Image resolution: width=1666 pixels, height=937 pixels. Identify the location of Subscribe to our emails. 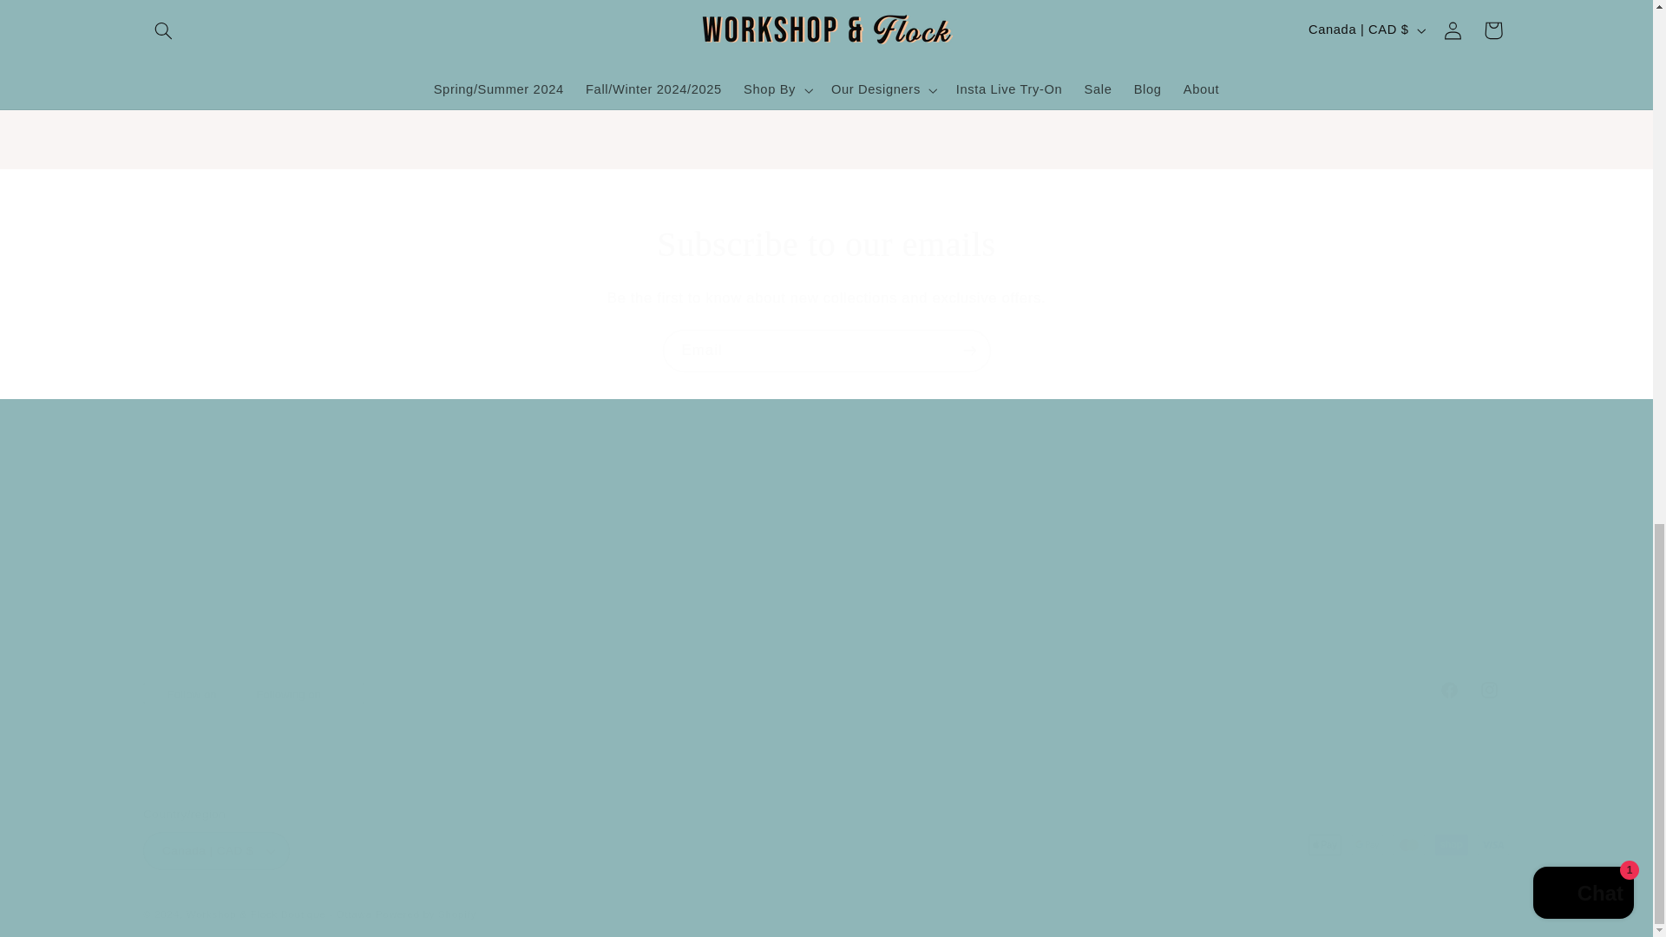
(826, 244).